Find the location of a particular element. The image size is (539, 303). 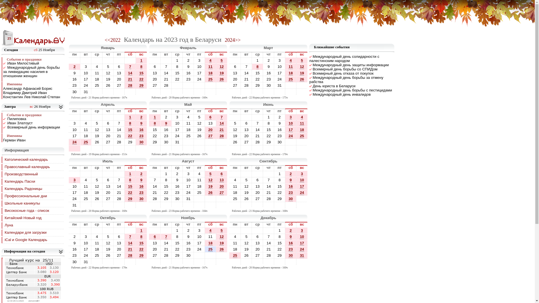

7 is located at coordinates (268, 180).